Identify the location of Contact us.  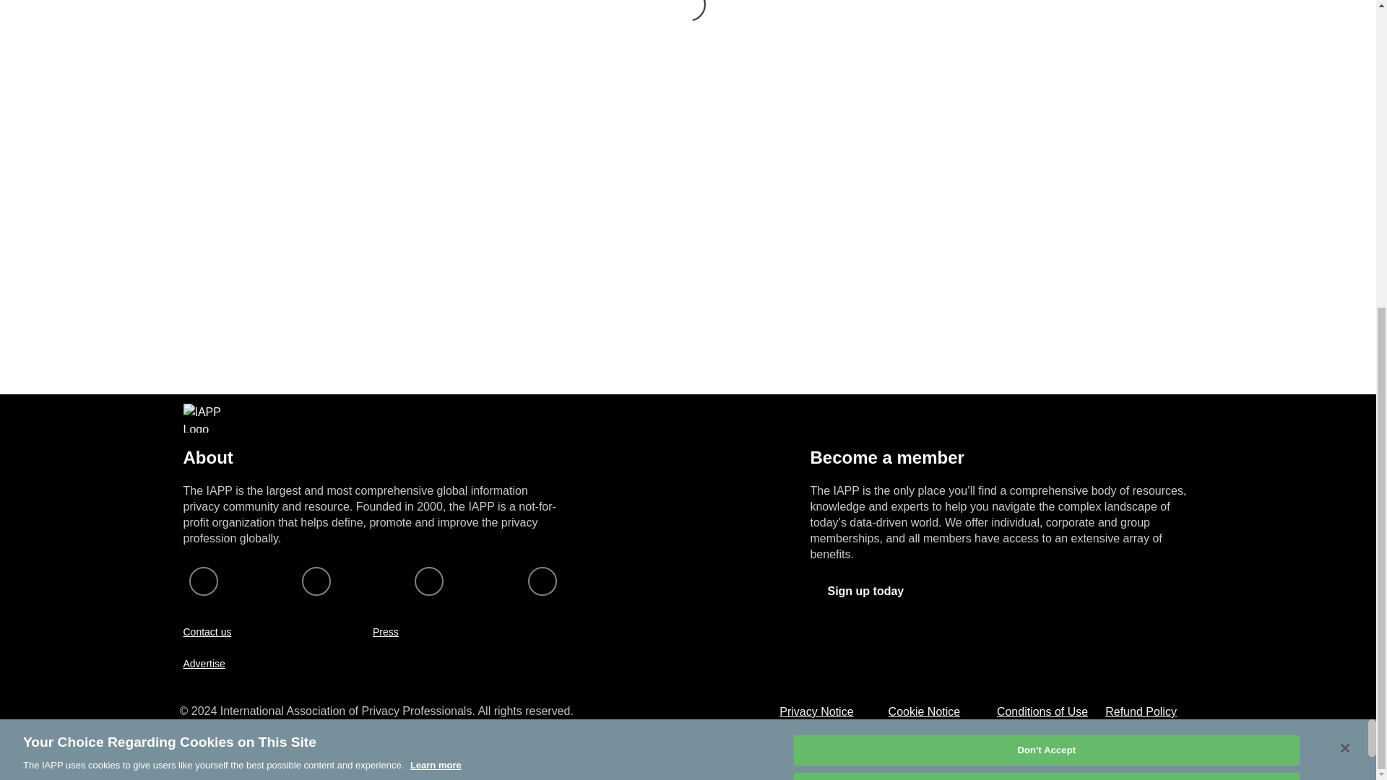
(207, 632).